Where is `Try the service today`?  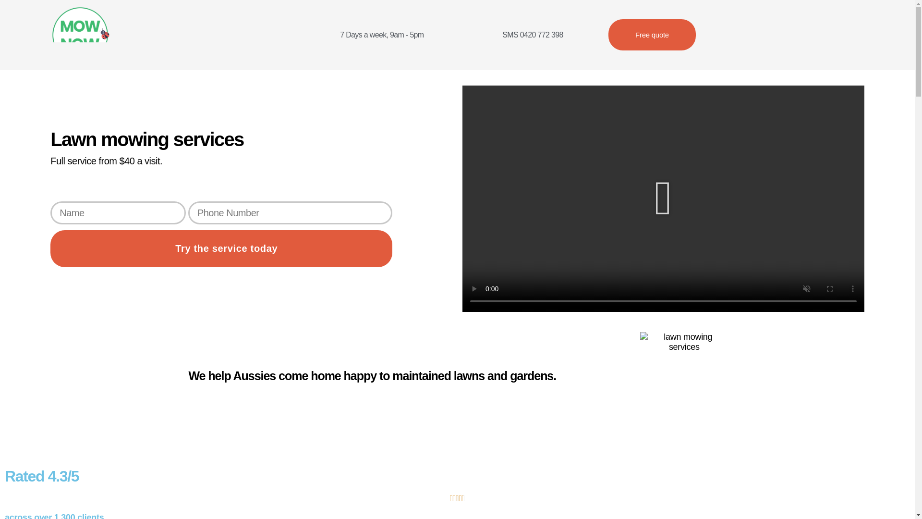 Try the service today is located at coordinates (221, 249).